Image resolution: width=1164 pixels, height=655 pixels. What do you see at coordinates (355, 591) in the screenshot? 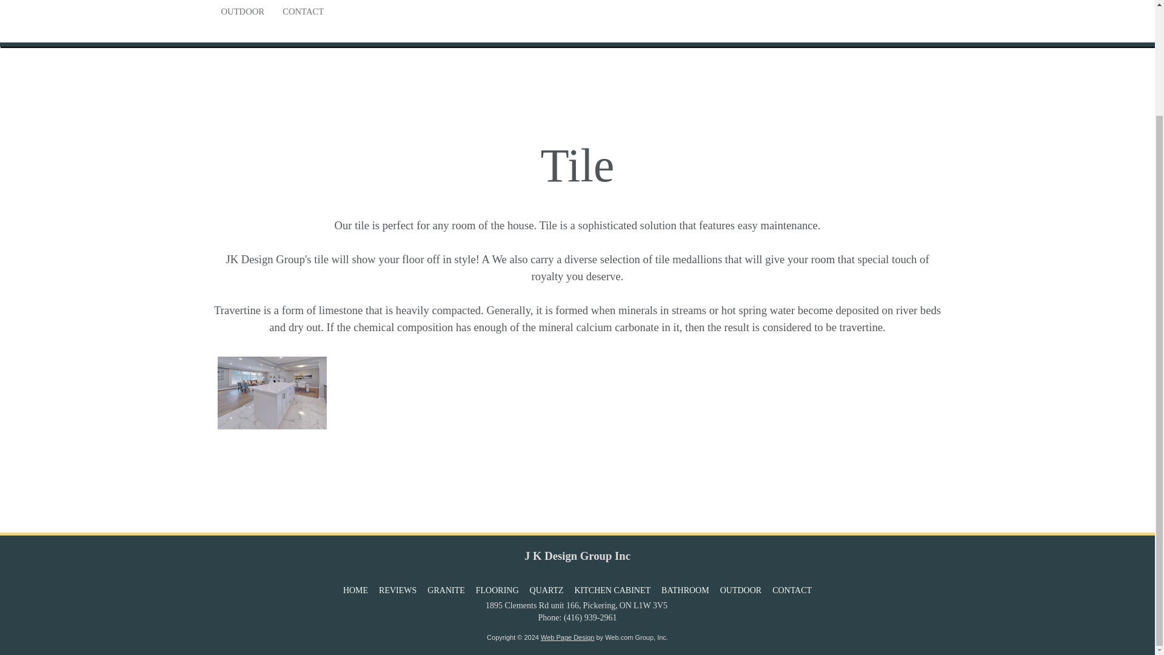
I see `HOME` at bounding box center [355, 591].